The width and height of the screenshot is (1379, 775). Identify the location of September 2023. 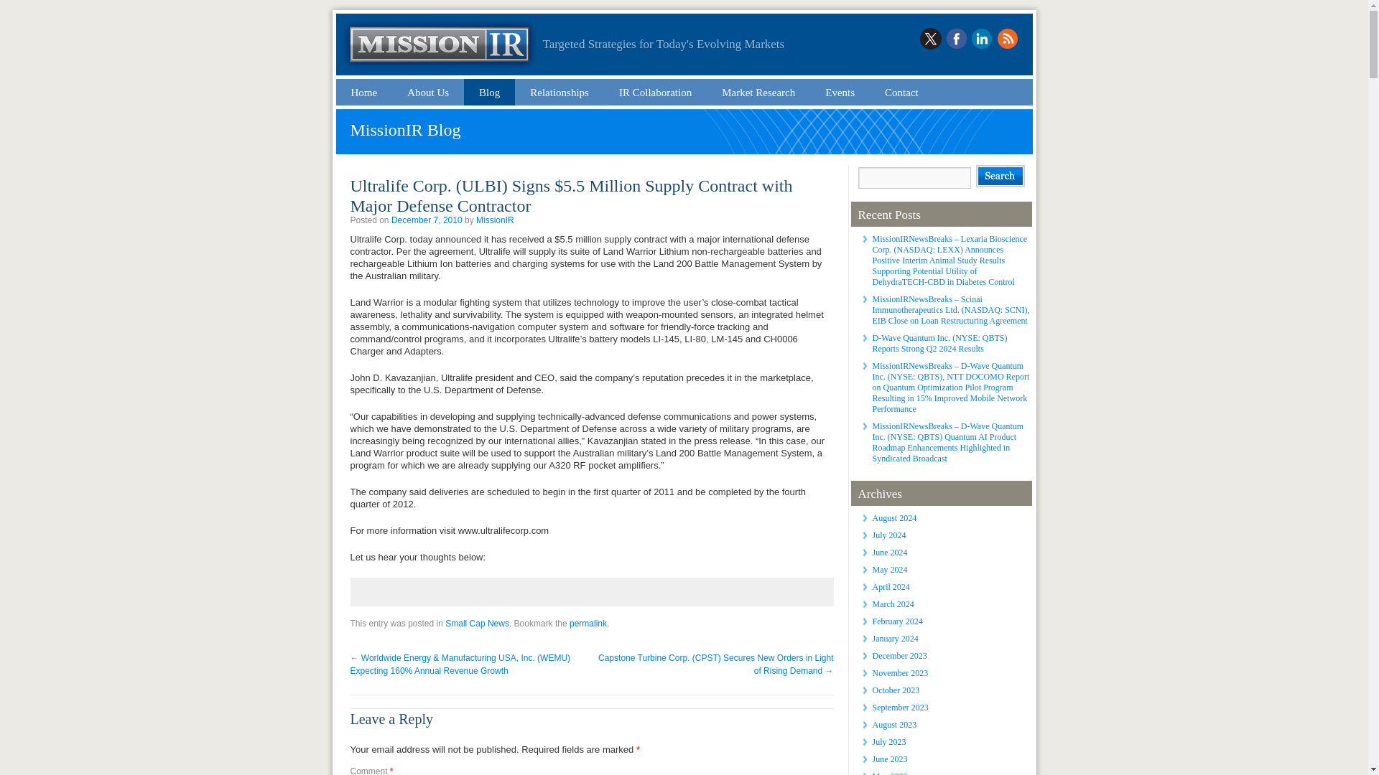
(899, 707).